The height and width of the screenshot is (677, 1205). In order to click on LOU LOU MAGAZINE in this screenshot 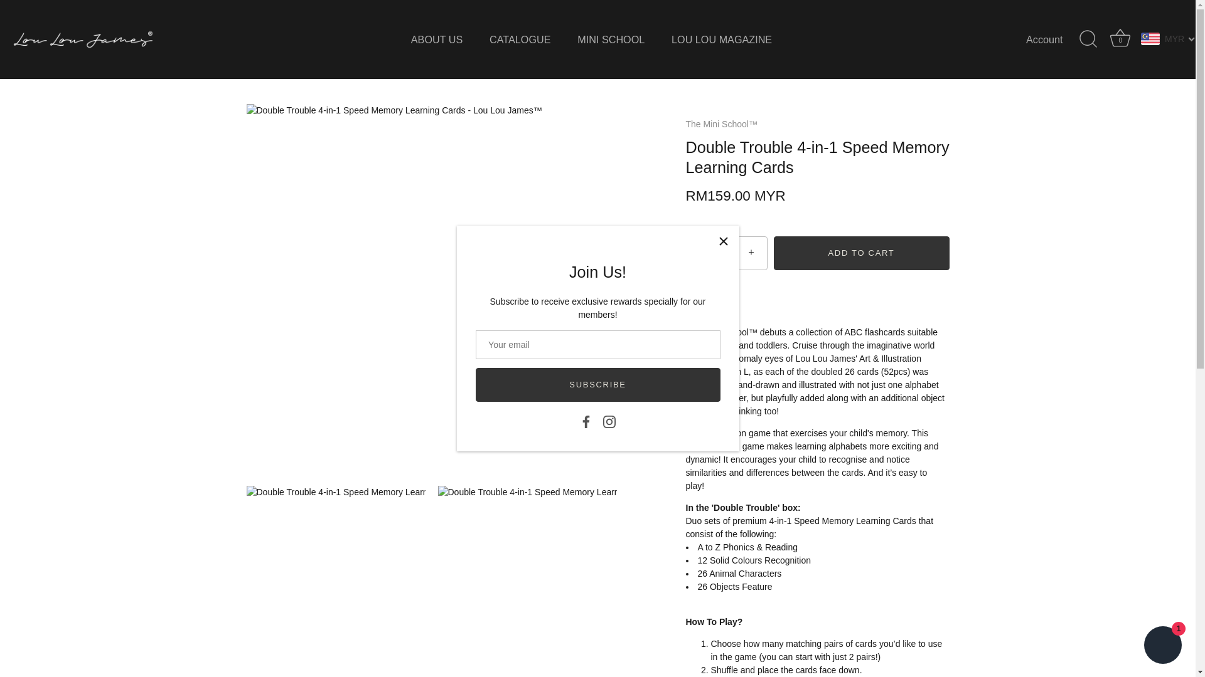, I will do `click(609, 421)`.